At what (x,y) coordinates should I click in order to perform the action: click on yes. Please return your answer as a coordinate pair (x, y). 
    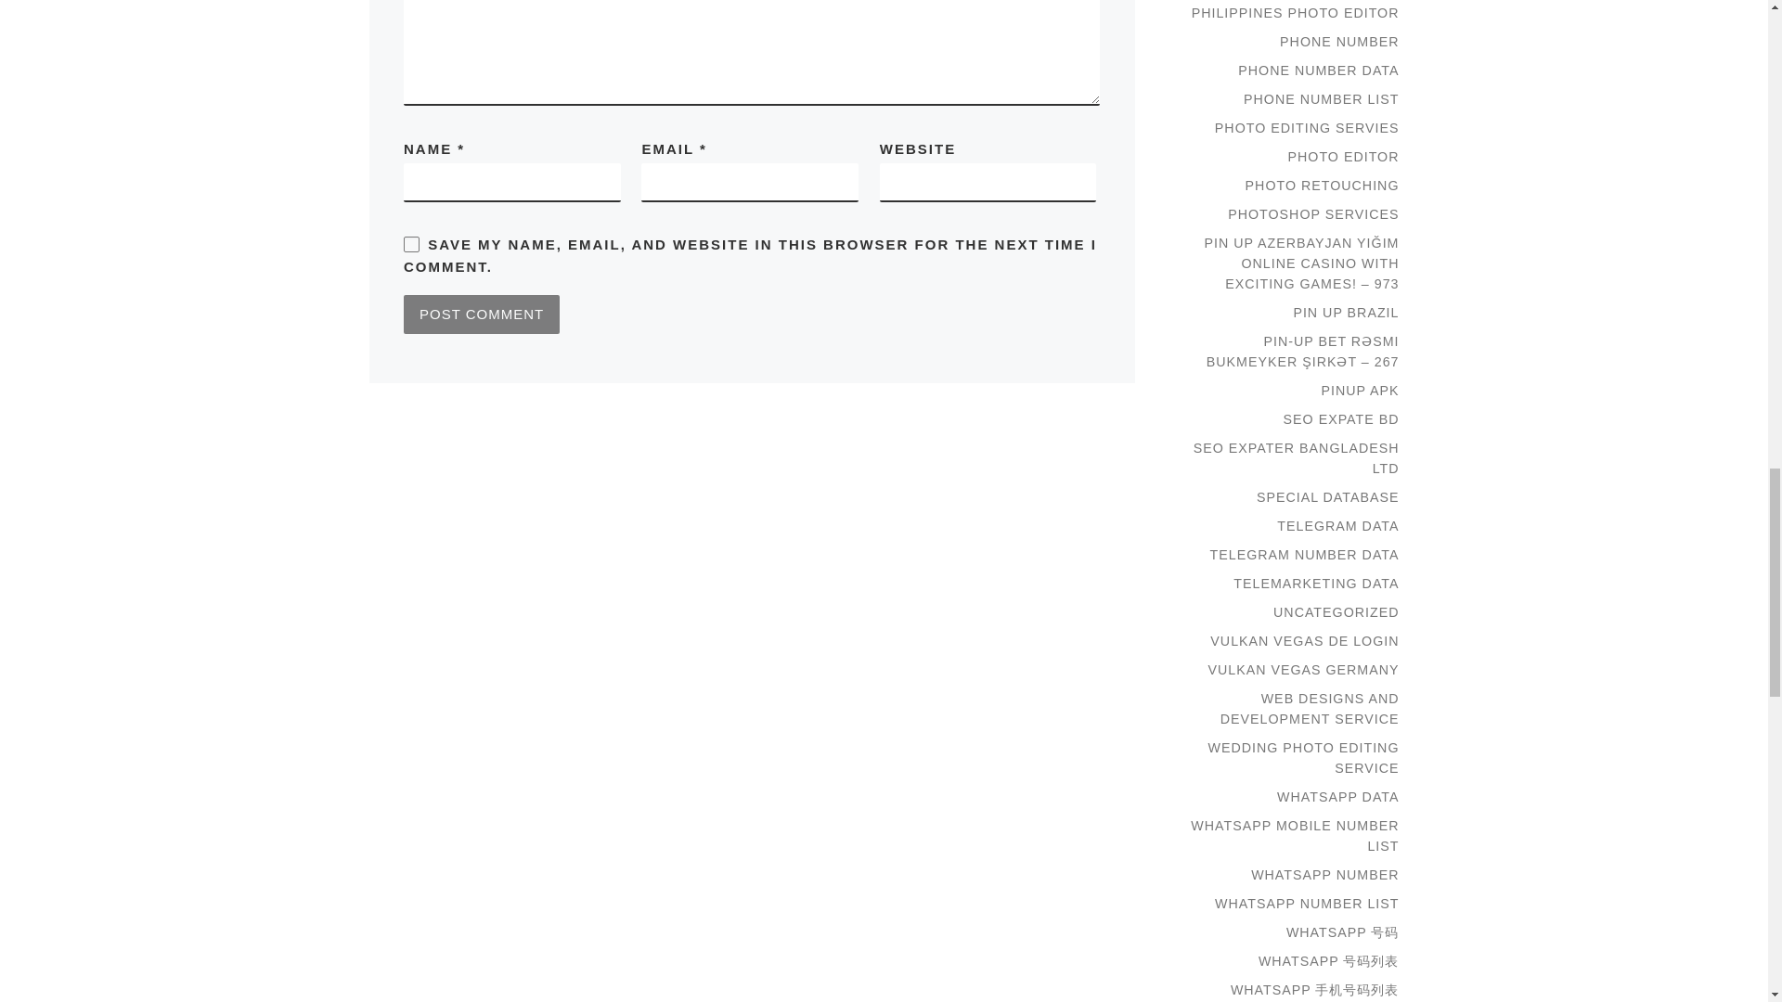
    Looking at the image, I should click on (411, 244).